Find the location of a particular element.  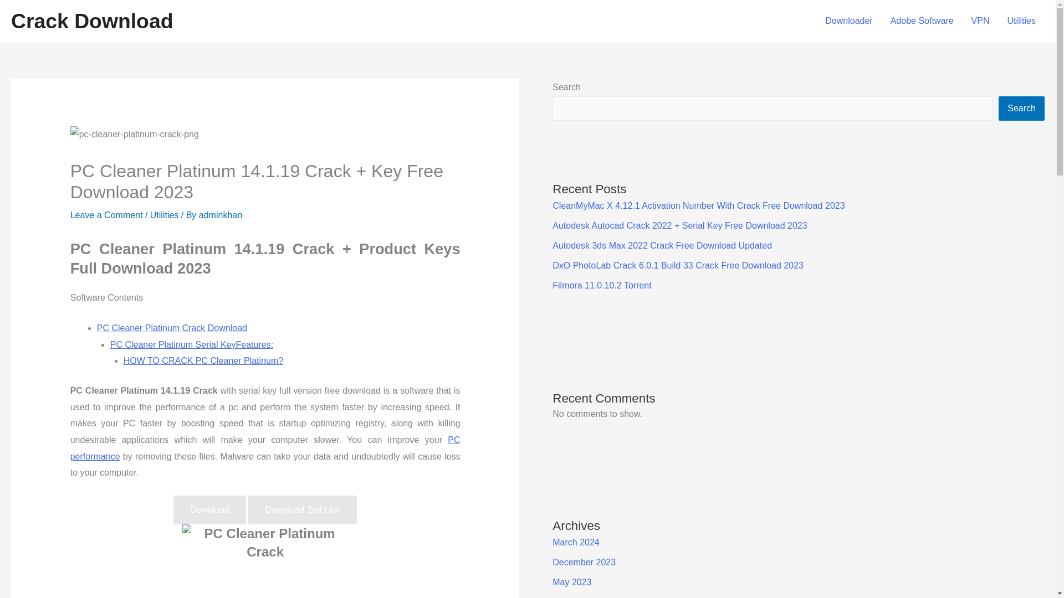

PC performance is located at coordinates (265, 448).